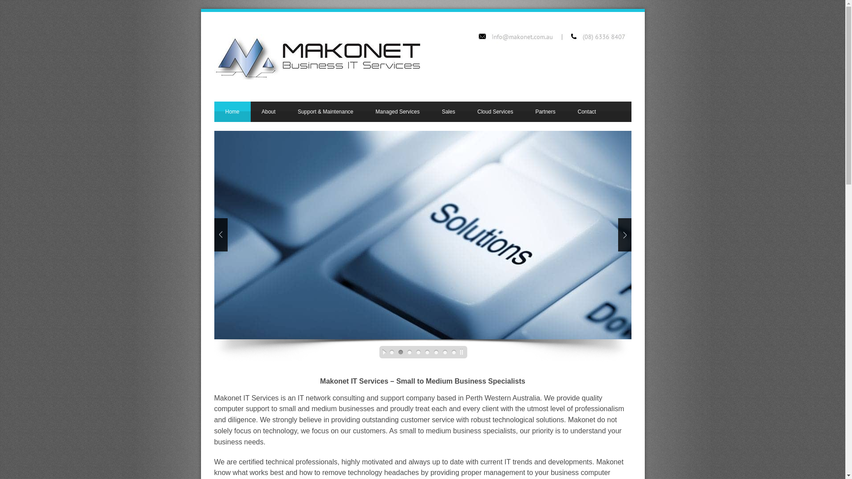 The image size is (852, 479). What do you see at coordinates (398, 112) in the screenshot?
I see `Managed Services` at bounding box center [398, 112].